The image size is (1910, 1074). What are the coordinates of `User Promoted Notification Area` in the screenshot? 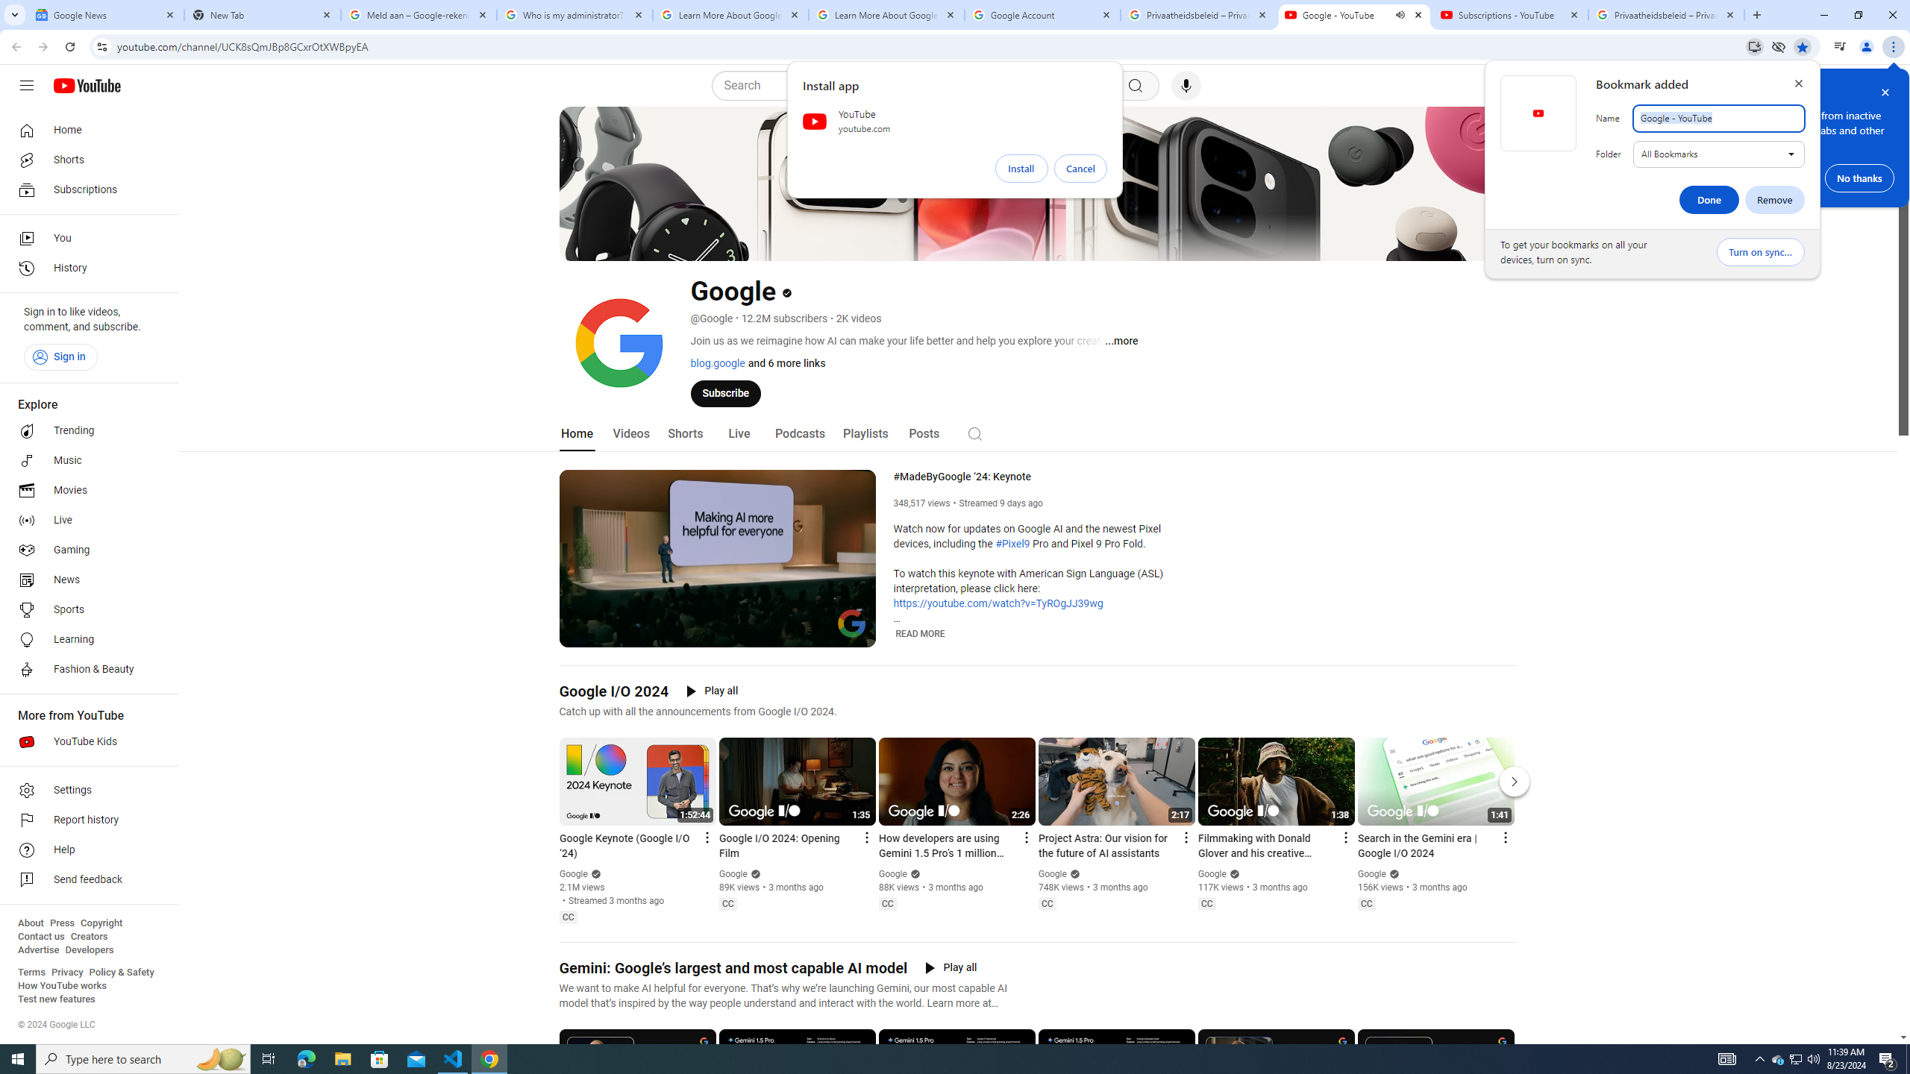 It's located at (1795, 1059).